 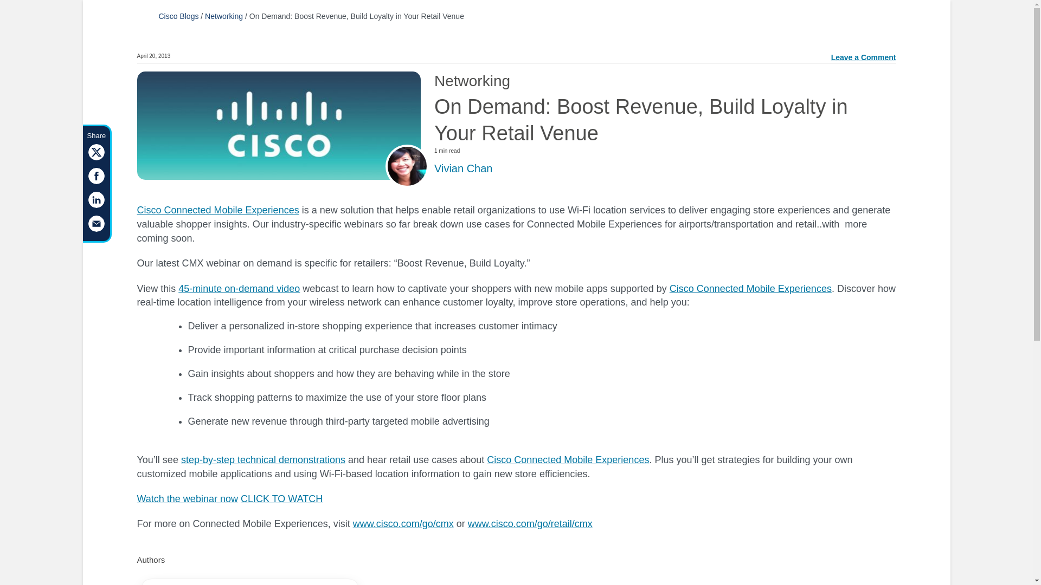 I want to click on 45-minute on-demand video, so click(x=239, y=288).